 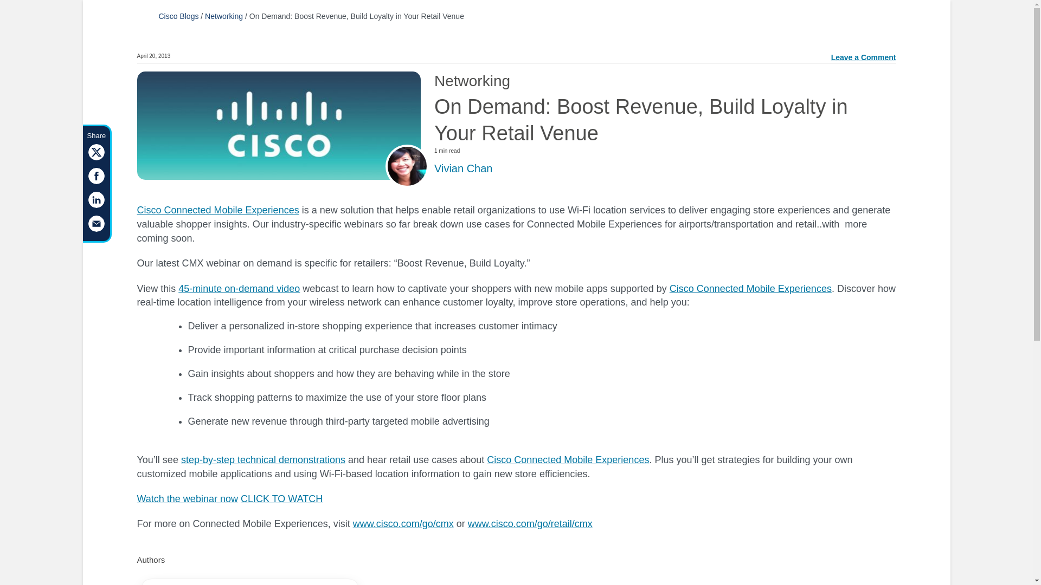 I want to click on 45-minute on-demand video, so click(x=239, y=288).